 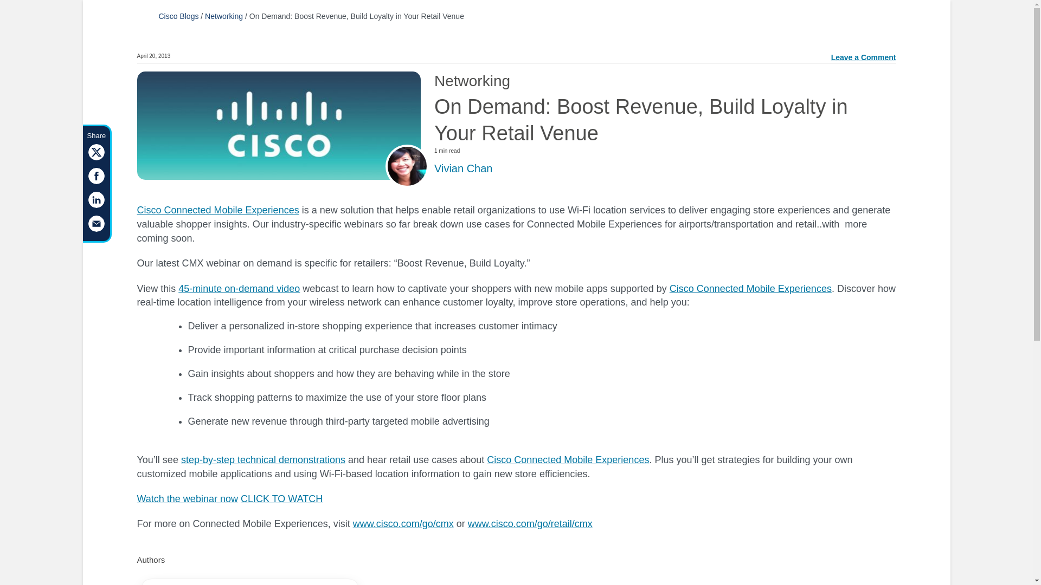 I want to click on 45-minute on-demand video, so click(x=239, y=288).